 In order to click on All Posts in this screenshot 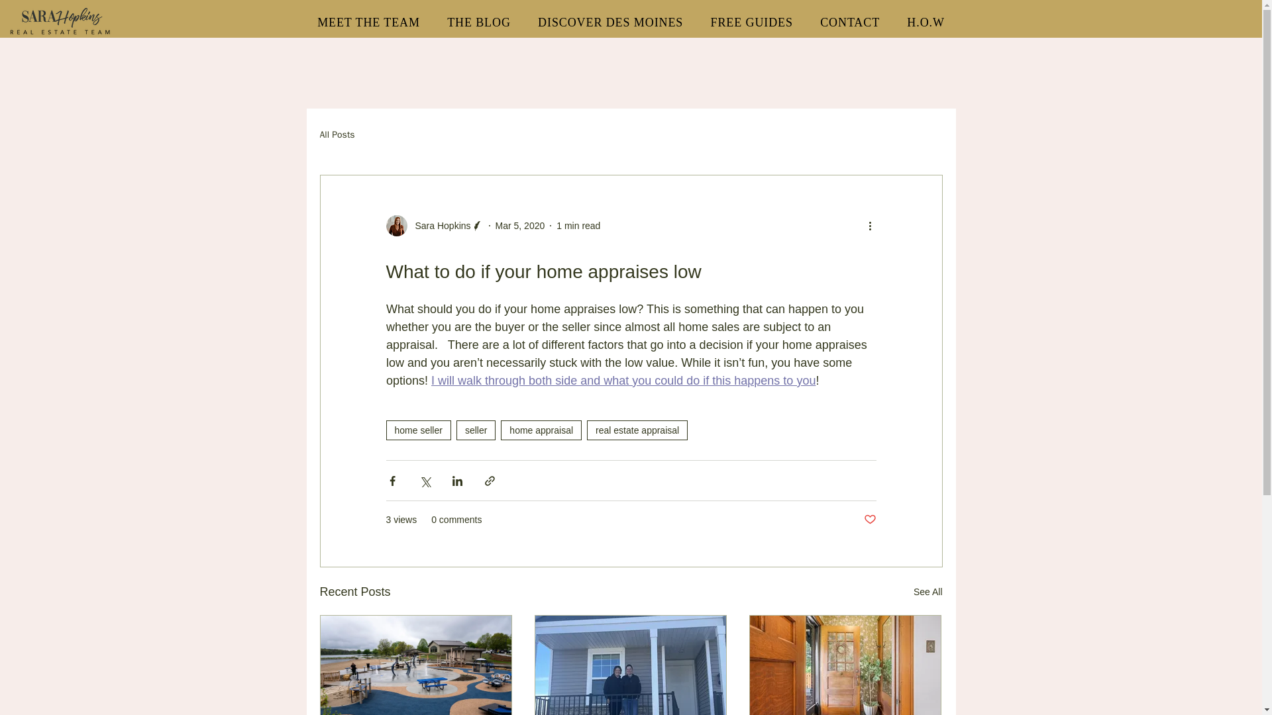, I will do `click(337, 135)`.